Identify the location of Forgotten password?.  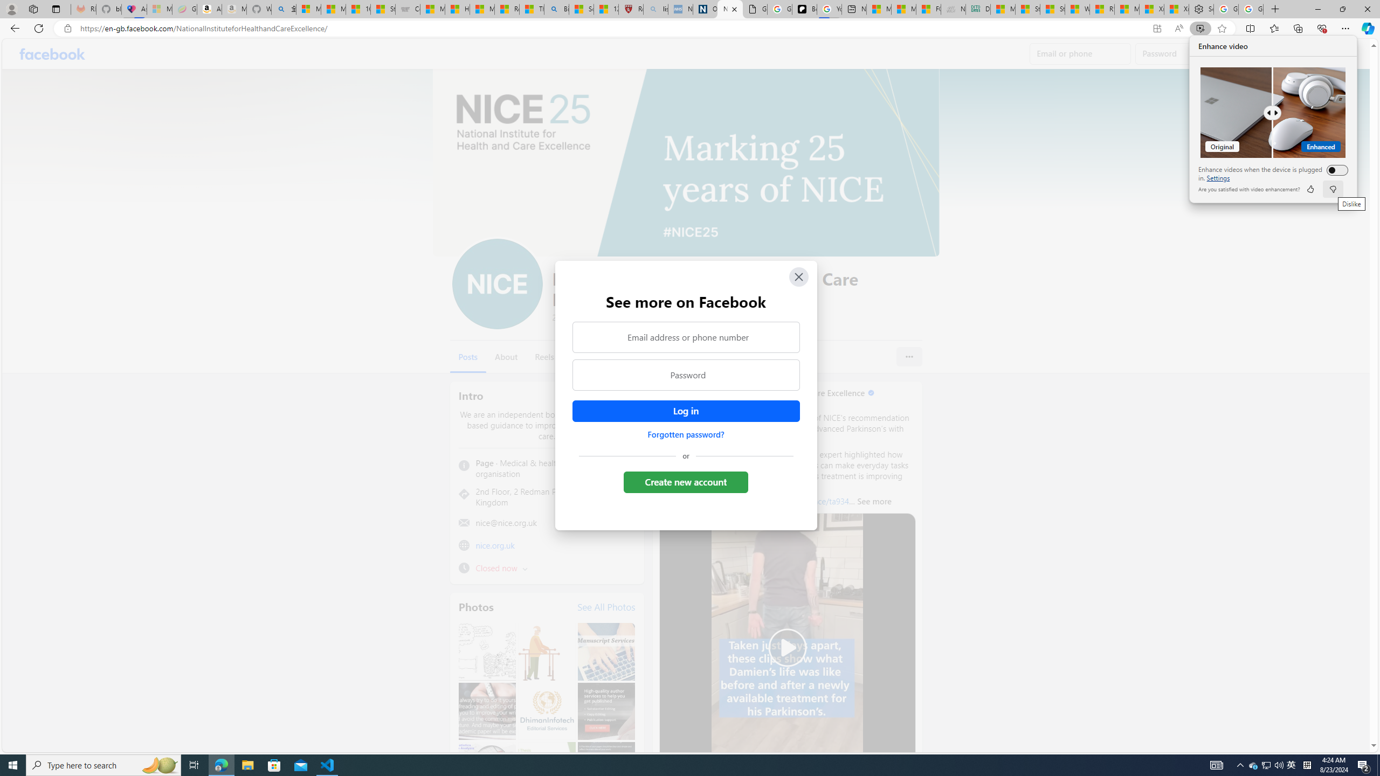
(664, 765).